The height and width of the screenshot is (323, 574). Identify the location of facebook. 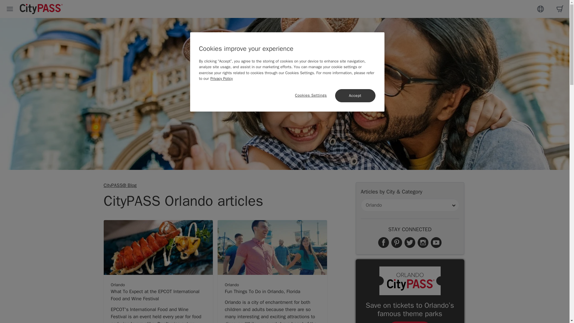
(384, 242).